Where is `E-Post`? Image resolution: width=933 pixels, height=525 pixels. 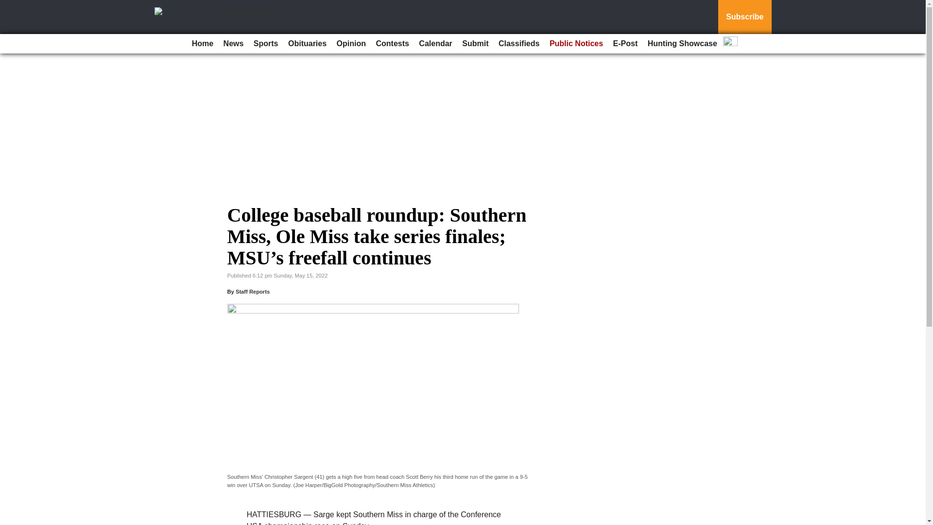 E-Post is located at coordinates (625, 44).